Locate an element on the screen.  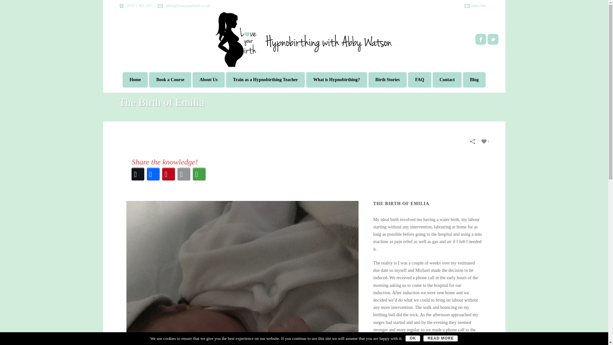
1 is located at coordinates (485, 141).